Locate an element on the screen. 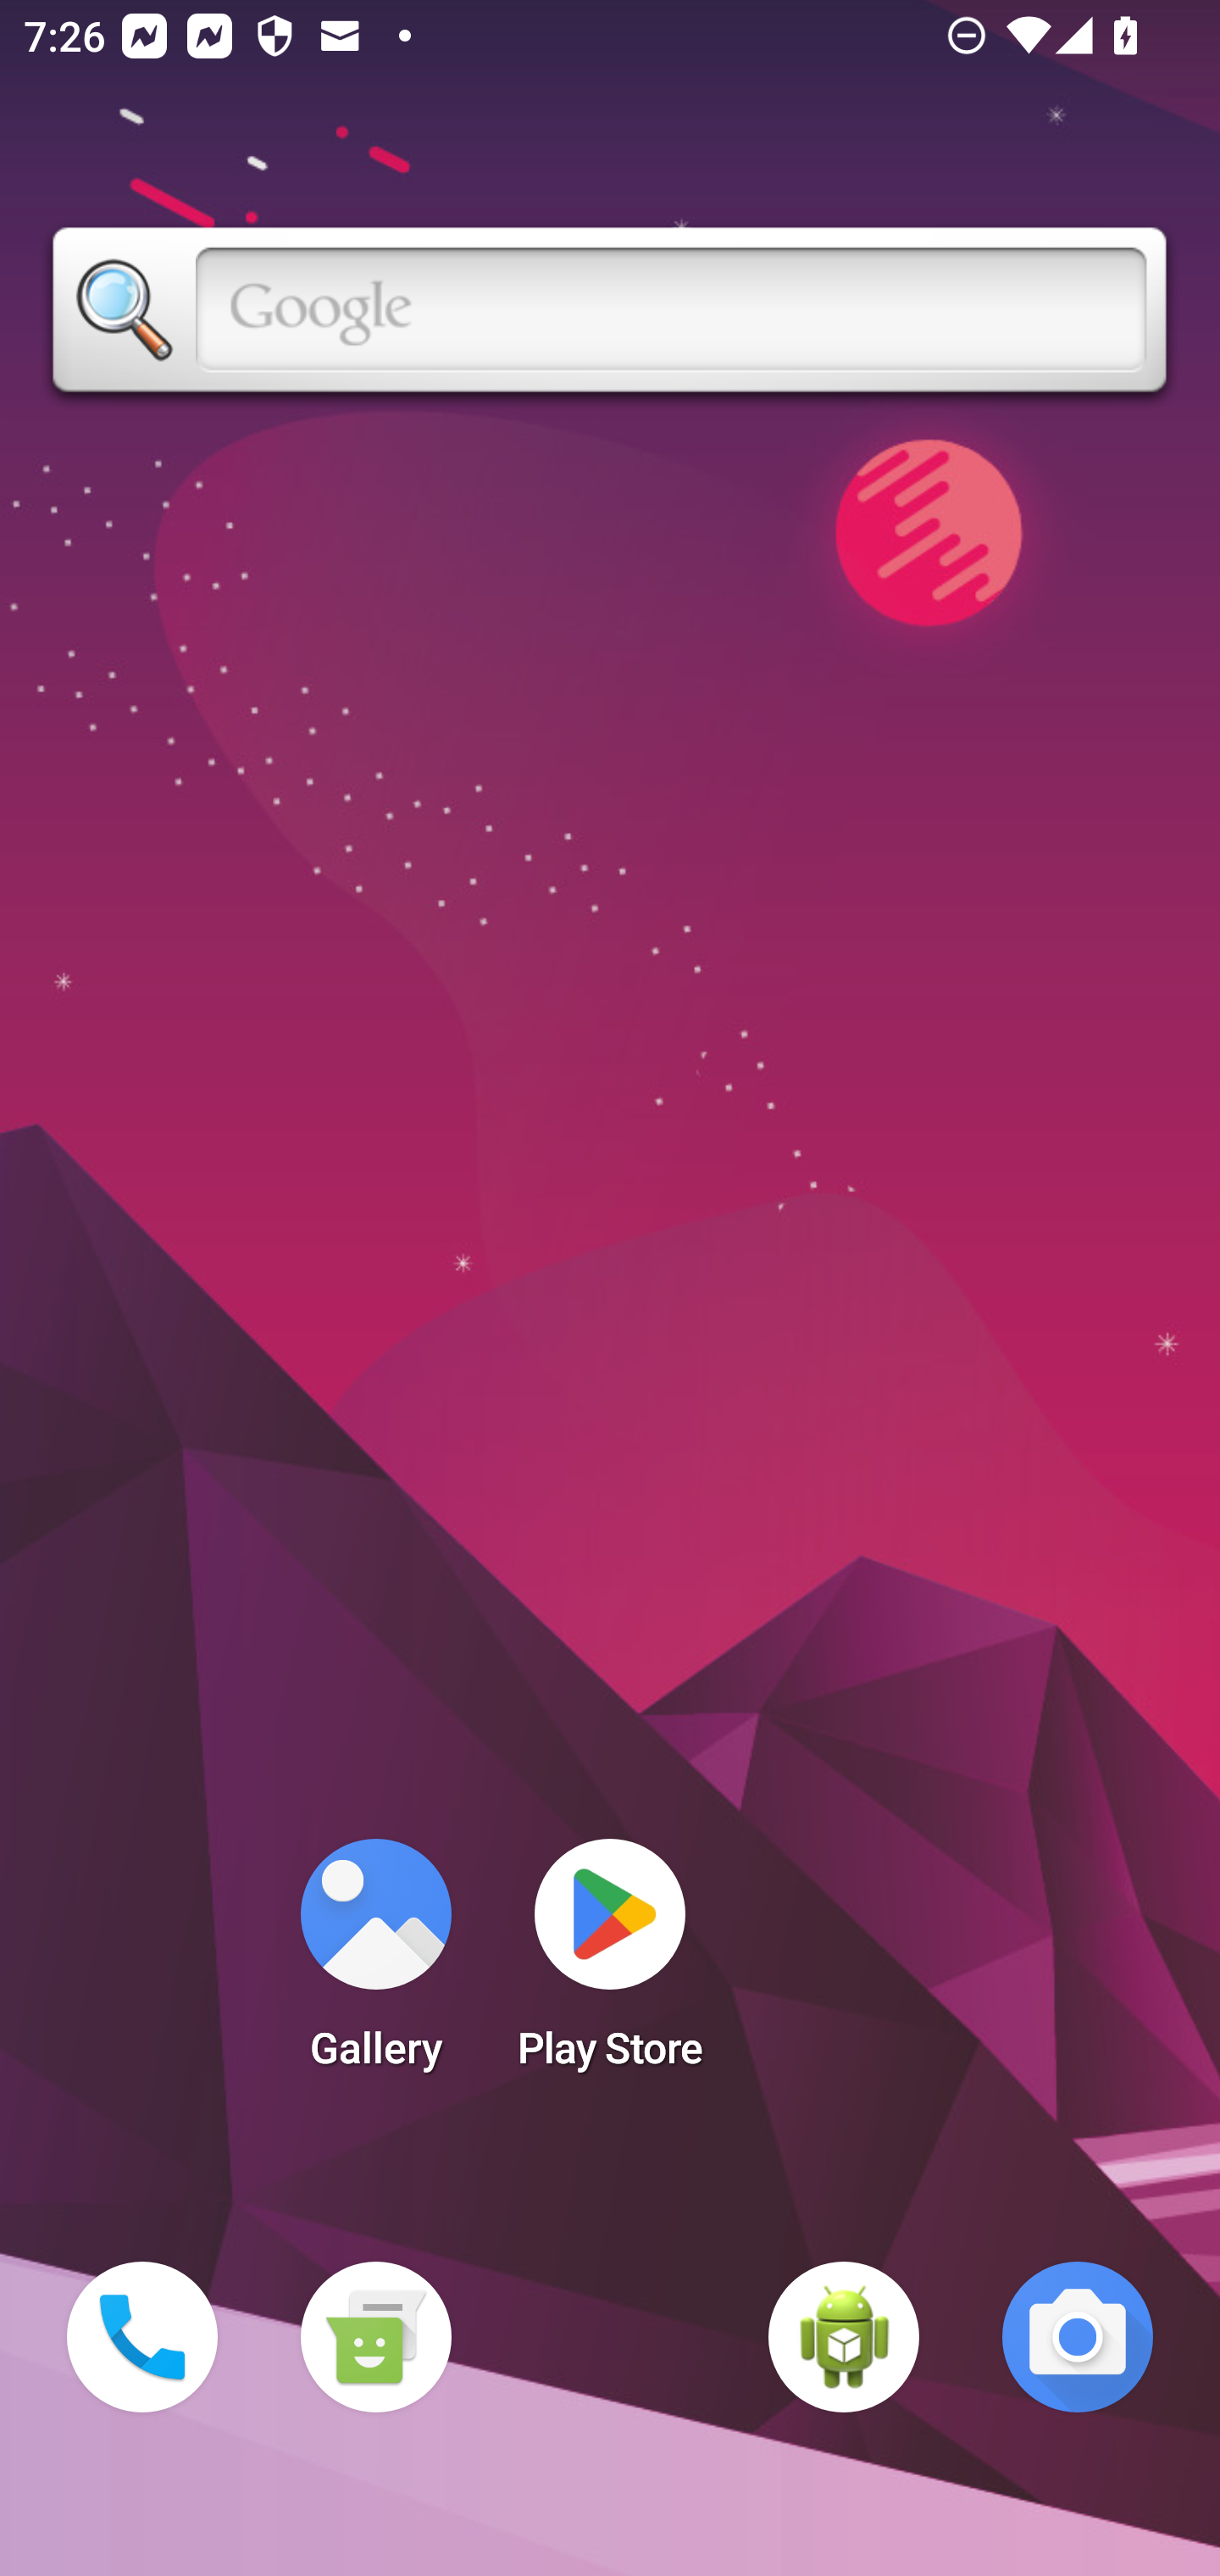  WebView Browser Tester is located at coordinates (844, 2337).